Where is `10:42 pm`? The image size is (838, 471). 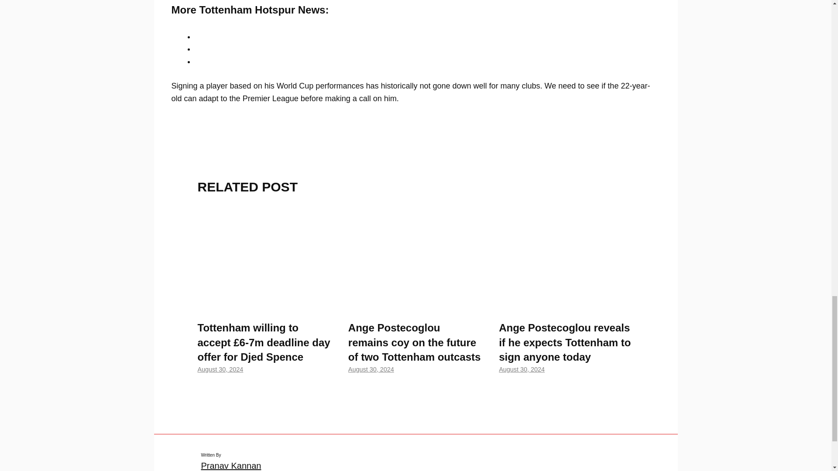
10:42 pm is located at coordinates (220, 369).